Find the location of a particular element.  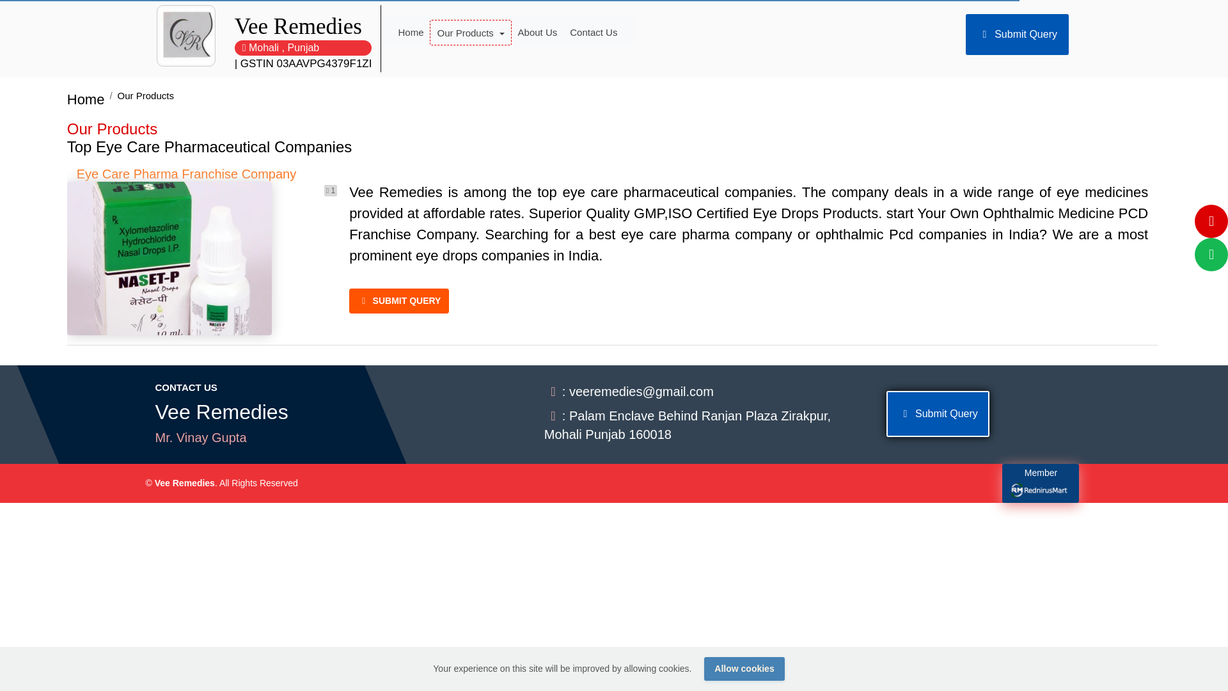

Our Products is located at coordinates (470, 33).